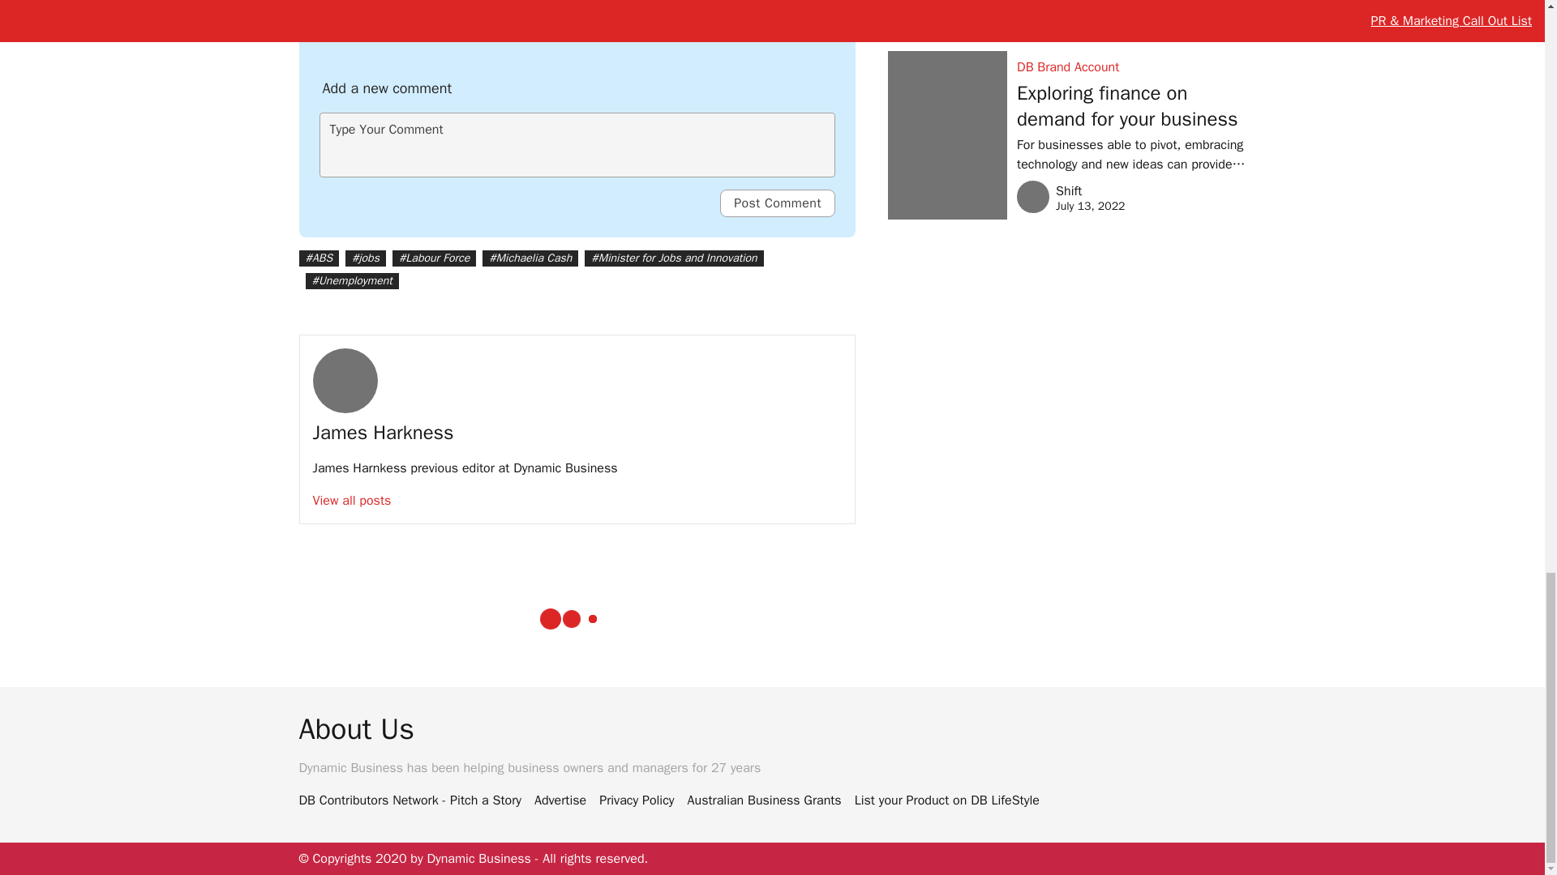 This screenshot has width=1557, height=875. I want to click on Post Comment, so click(777, 203).